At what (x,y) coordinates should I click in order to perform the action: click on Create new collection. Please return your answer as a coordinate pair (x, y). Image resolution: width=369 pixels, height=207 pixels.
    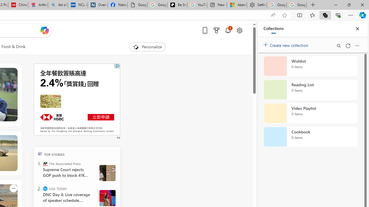
    Looking at the image, I should click on (287, 44).